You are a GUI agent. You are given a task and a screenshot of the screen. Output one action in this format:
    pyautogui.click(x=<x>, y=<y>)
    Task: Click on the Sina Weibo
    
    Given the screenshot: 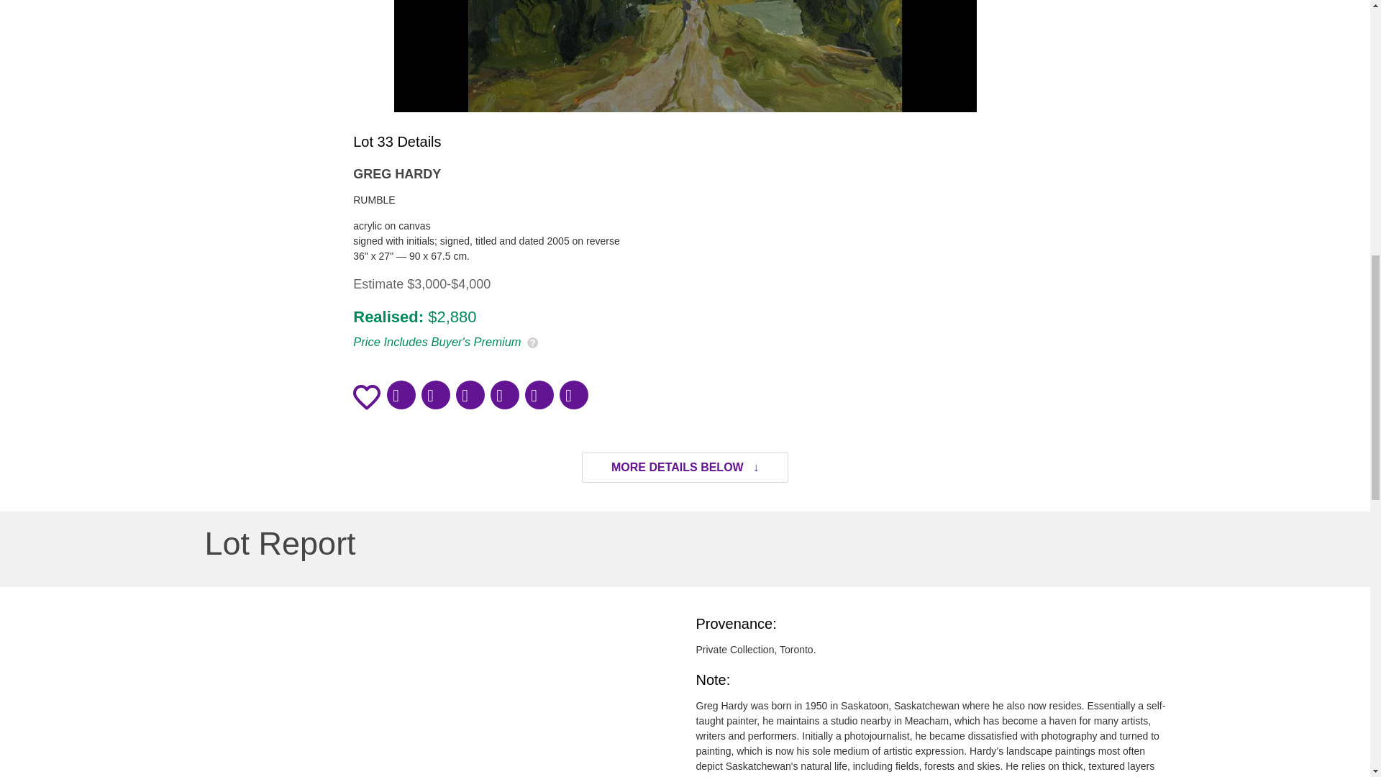 What is the action you would take?
    pyautogui.click(x=504, y=394)
    